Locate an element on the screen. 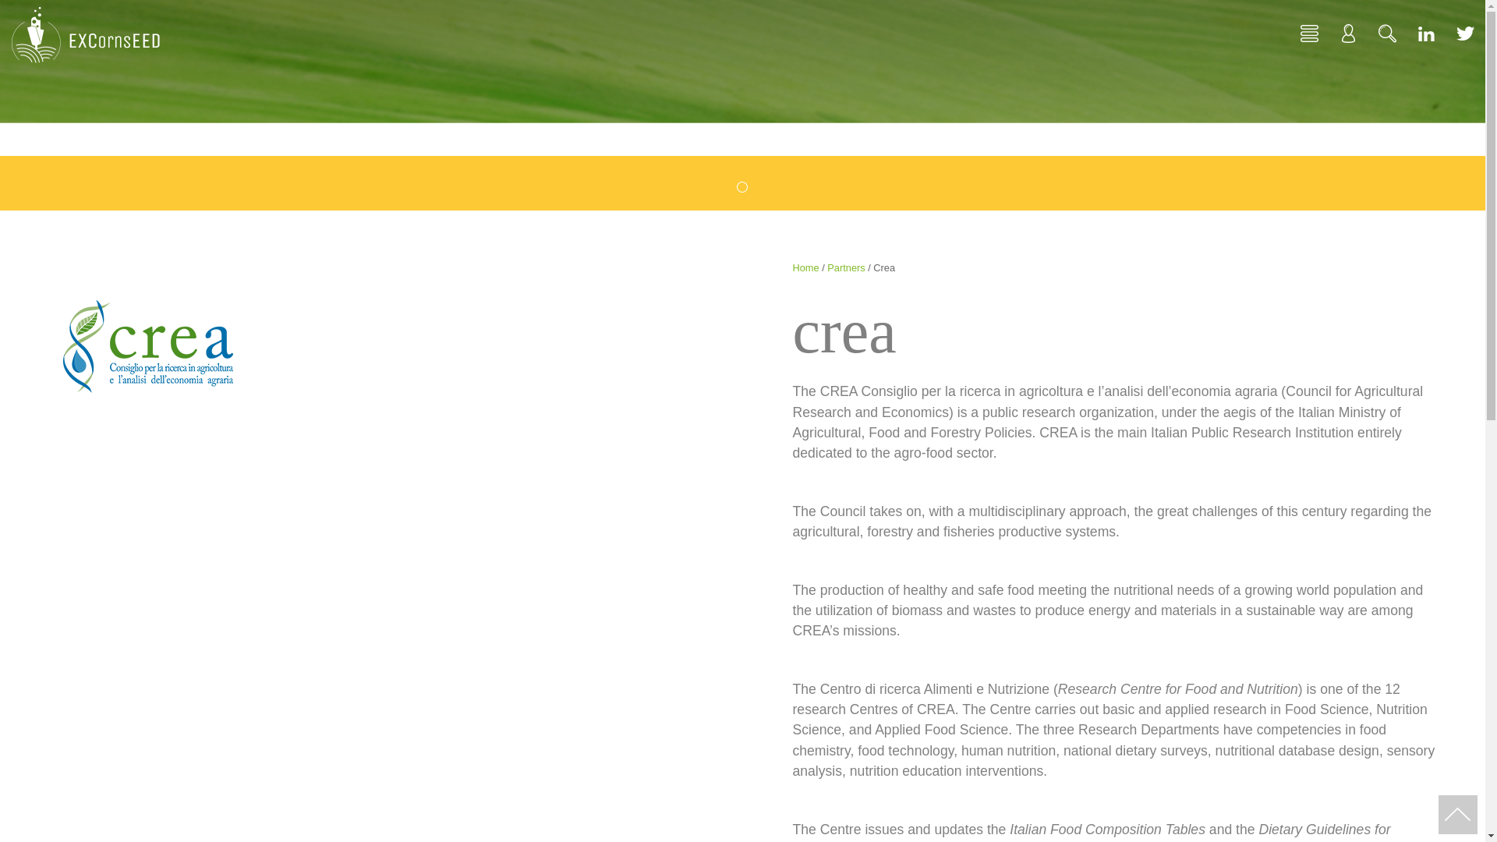 This screenshot has height=842, width=1497. Home is located at coordinates (805, 267).